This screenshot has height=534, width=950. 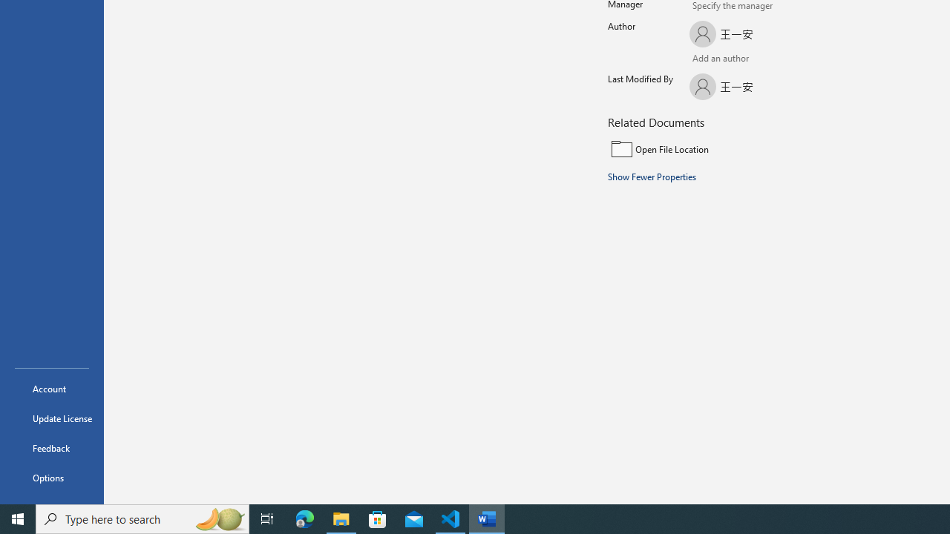 I want to click on Show Fewer Properties, so click(x=652, y=177).